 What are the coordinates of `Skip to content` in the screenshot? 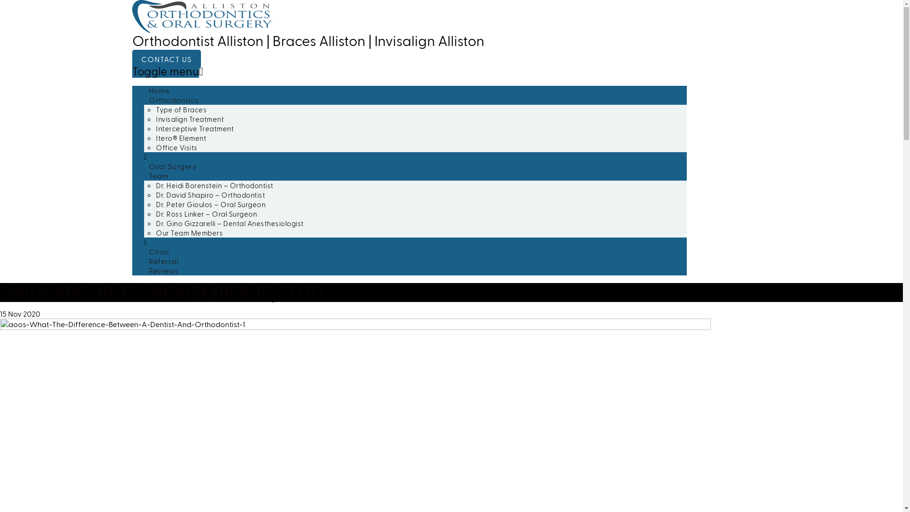 It's located at (132, 85).